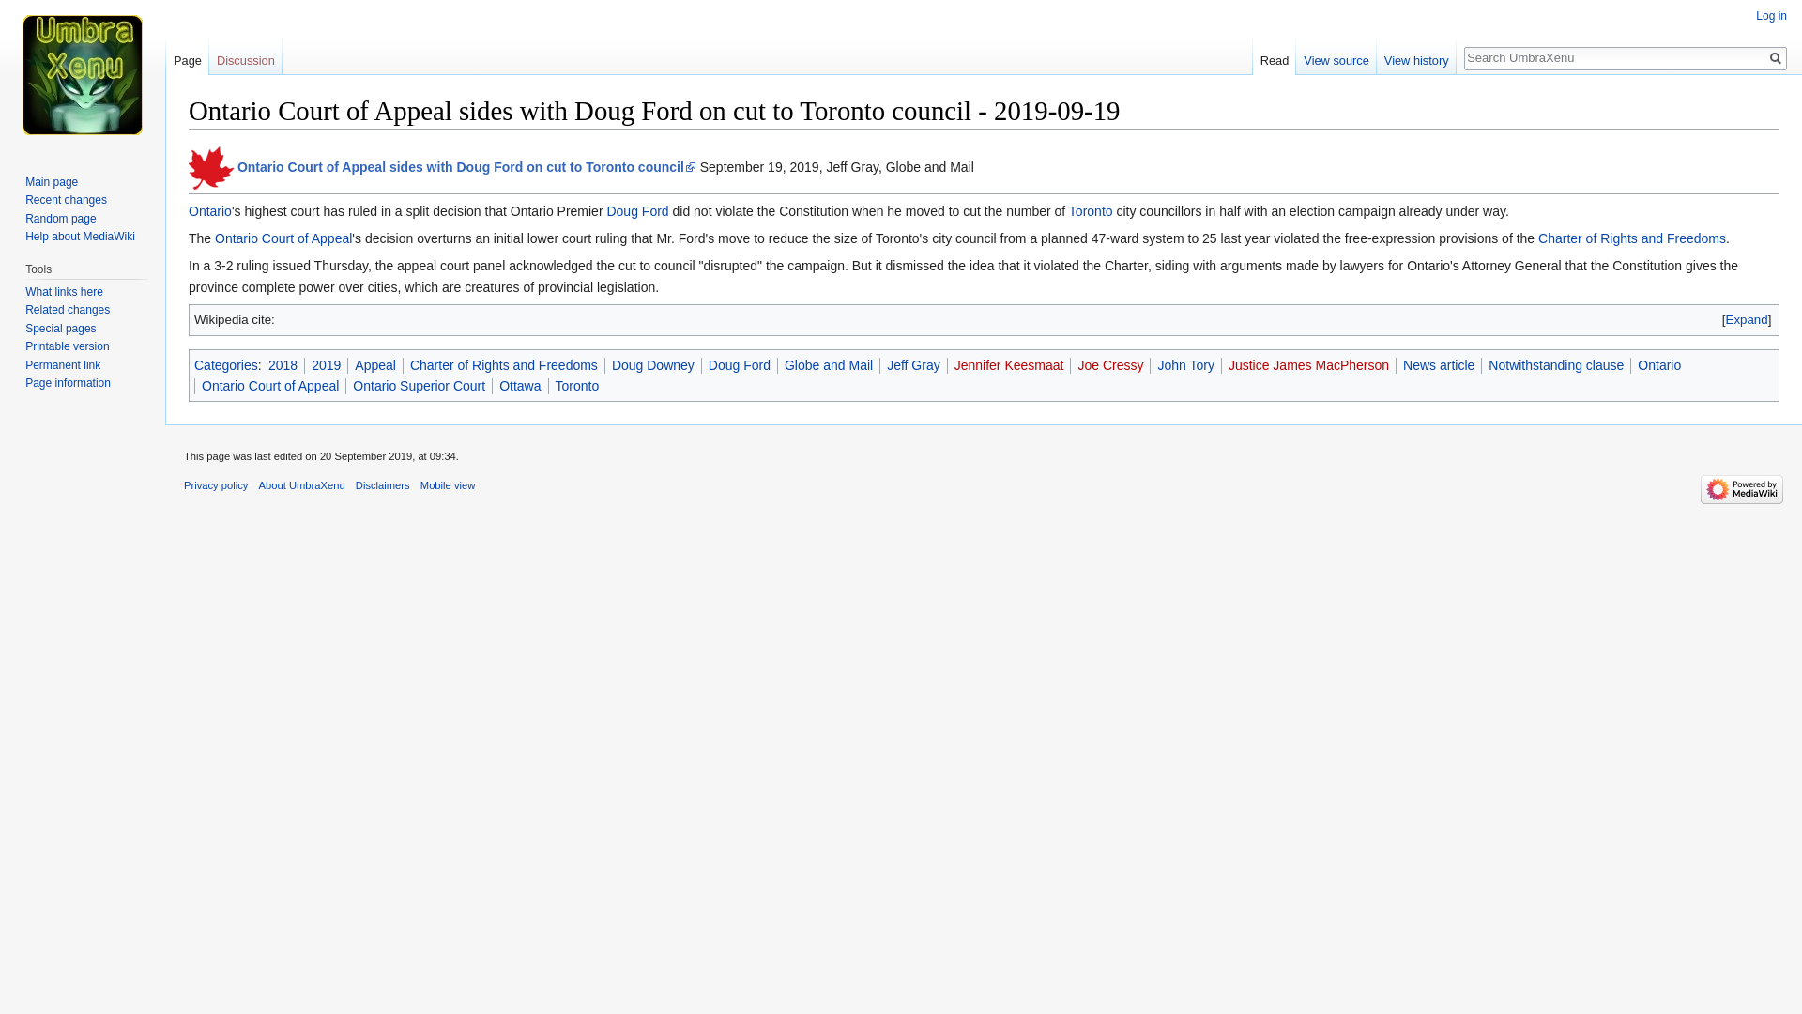 Image resolution: width=1802 pixels, height=1014 pixels. What do you see at coordinates (419, 385) in the screenshot?
I see `Ontario Superior Court` at bounding box center [419, 385].